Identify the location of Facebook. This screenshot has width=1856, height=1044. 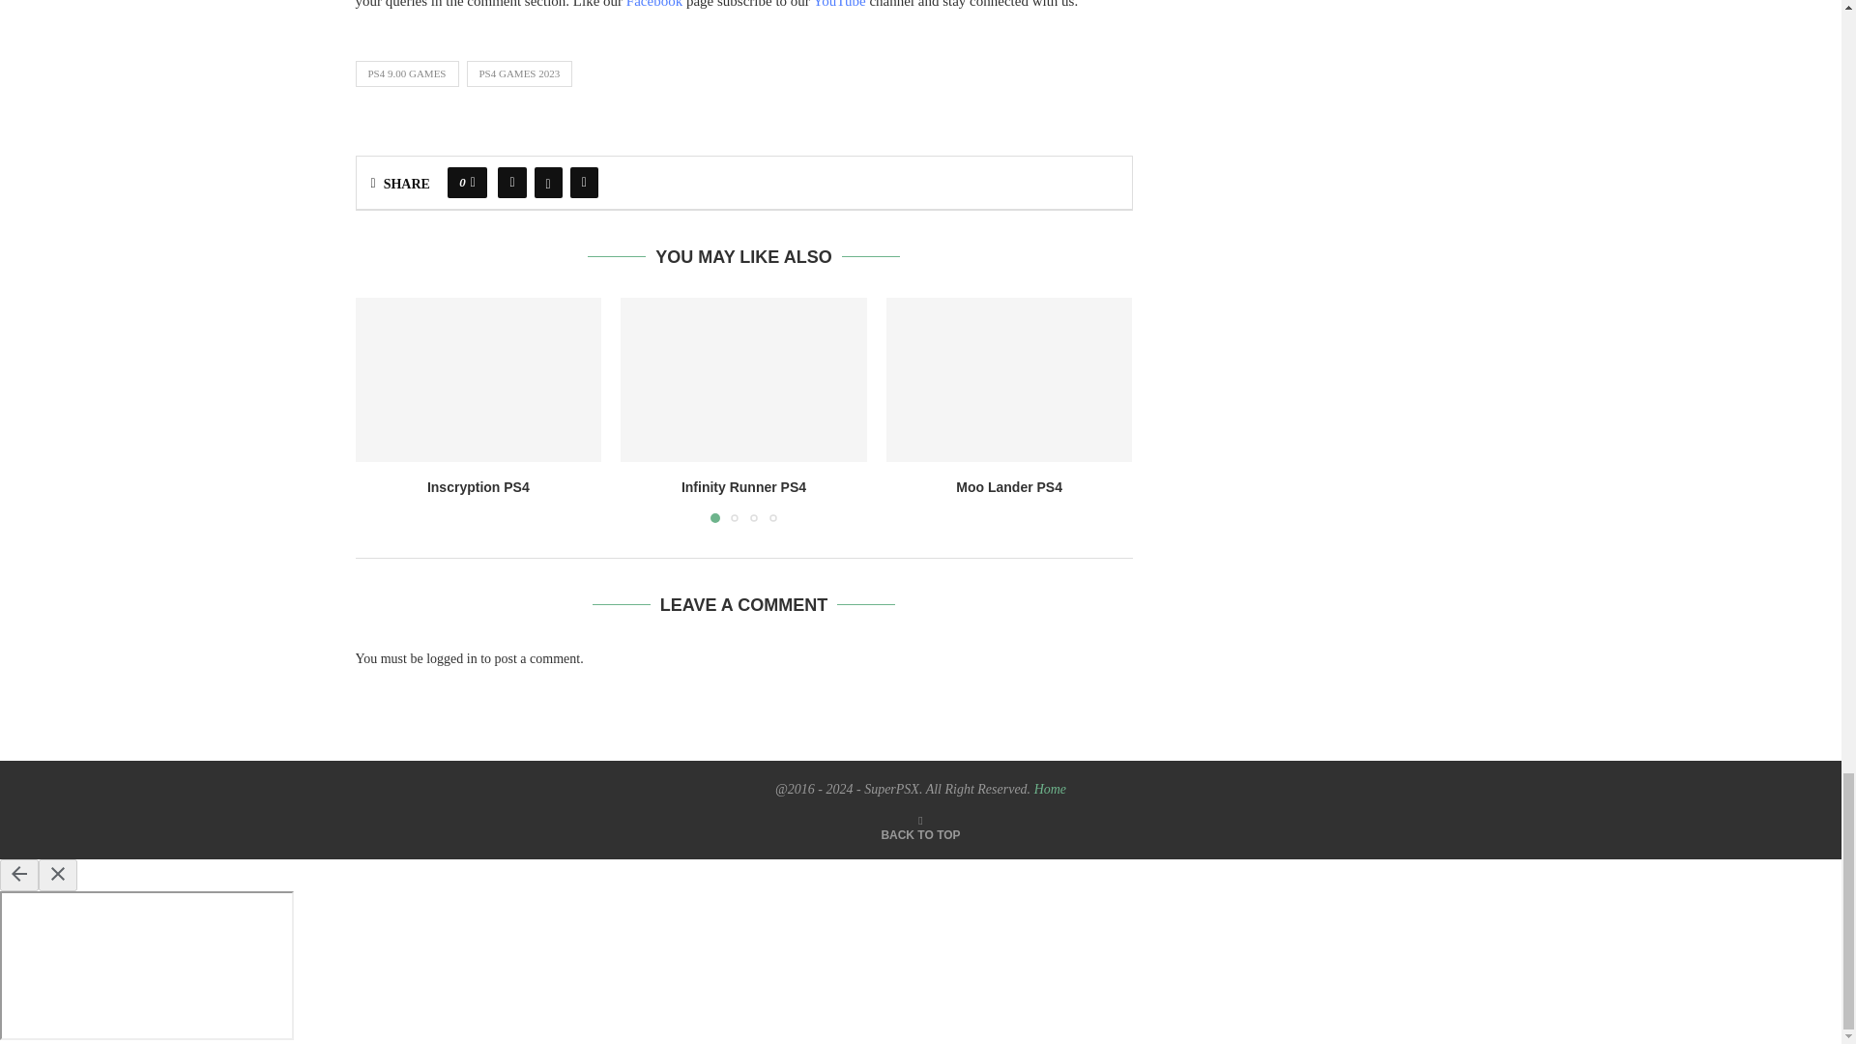
(654, 4).